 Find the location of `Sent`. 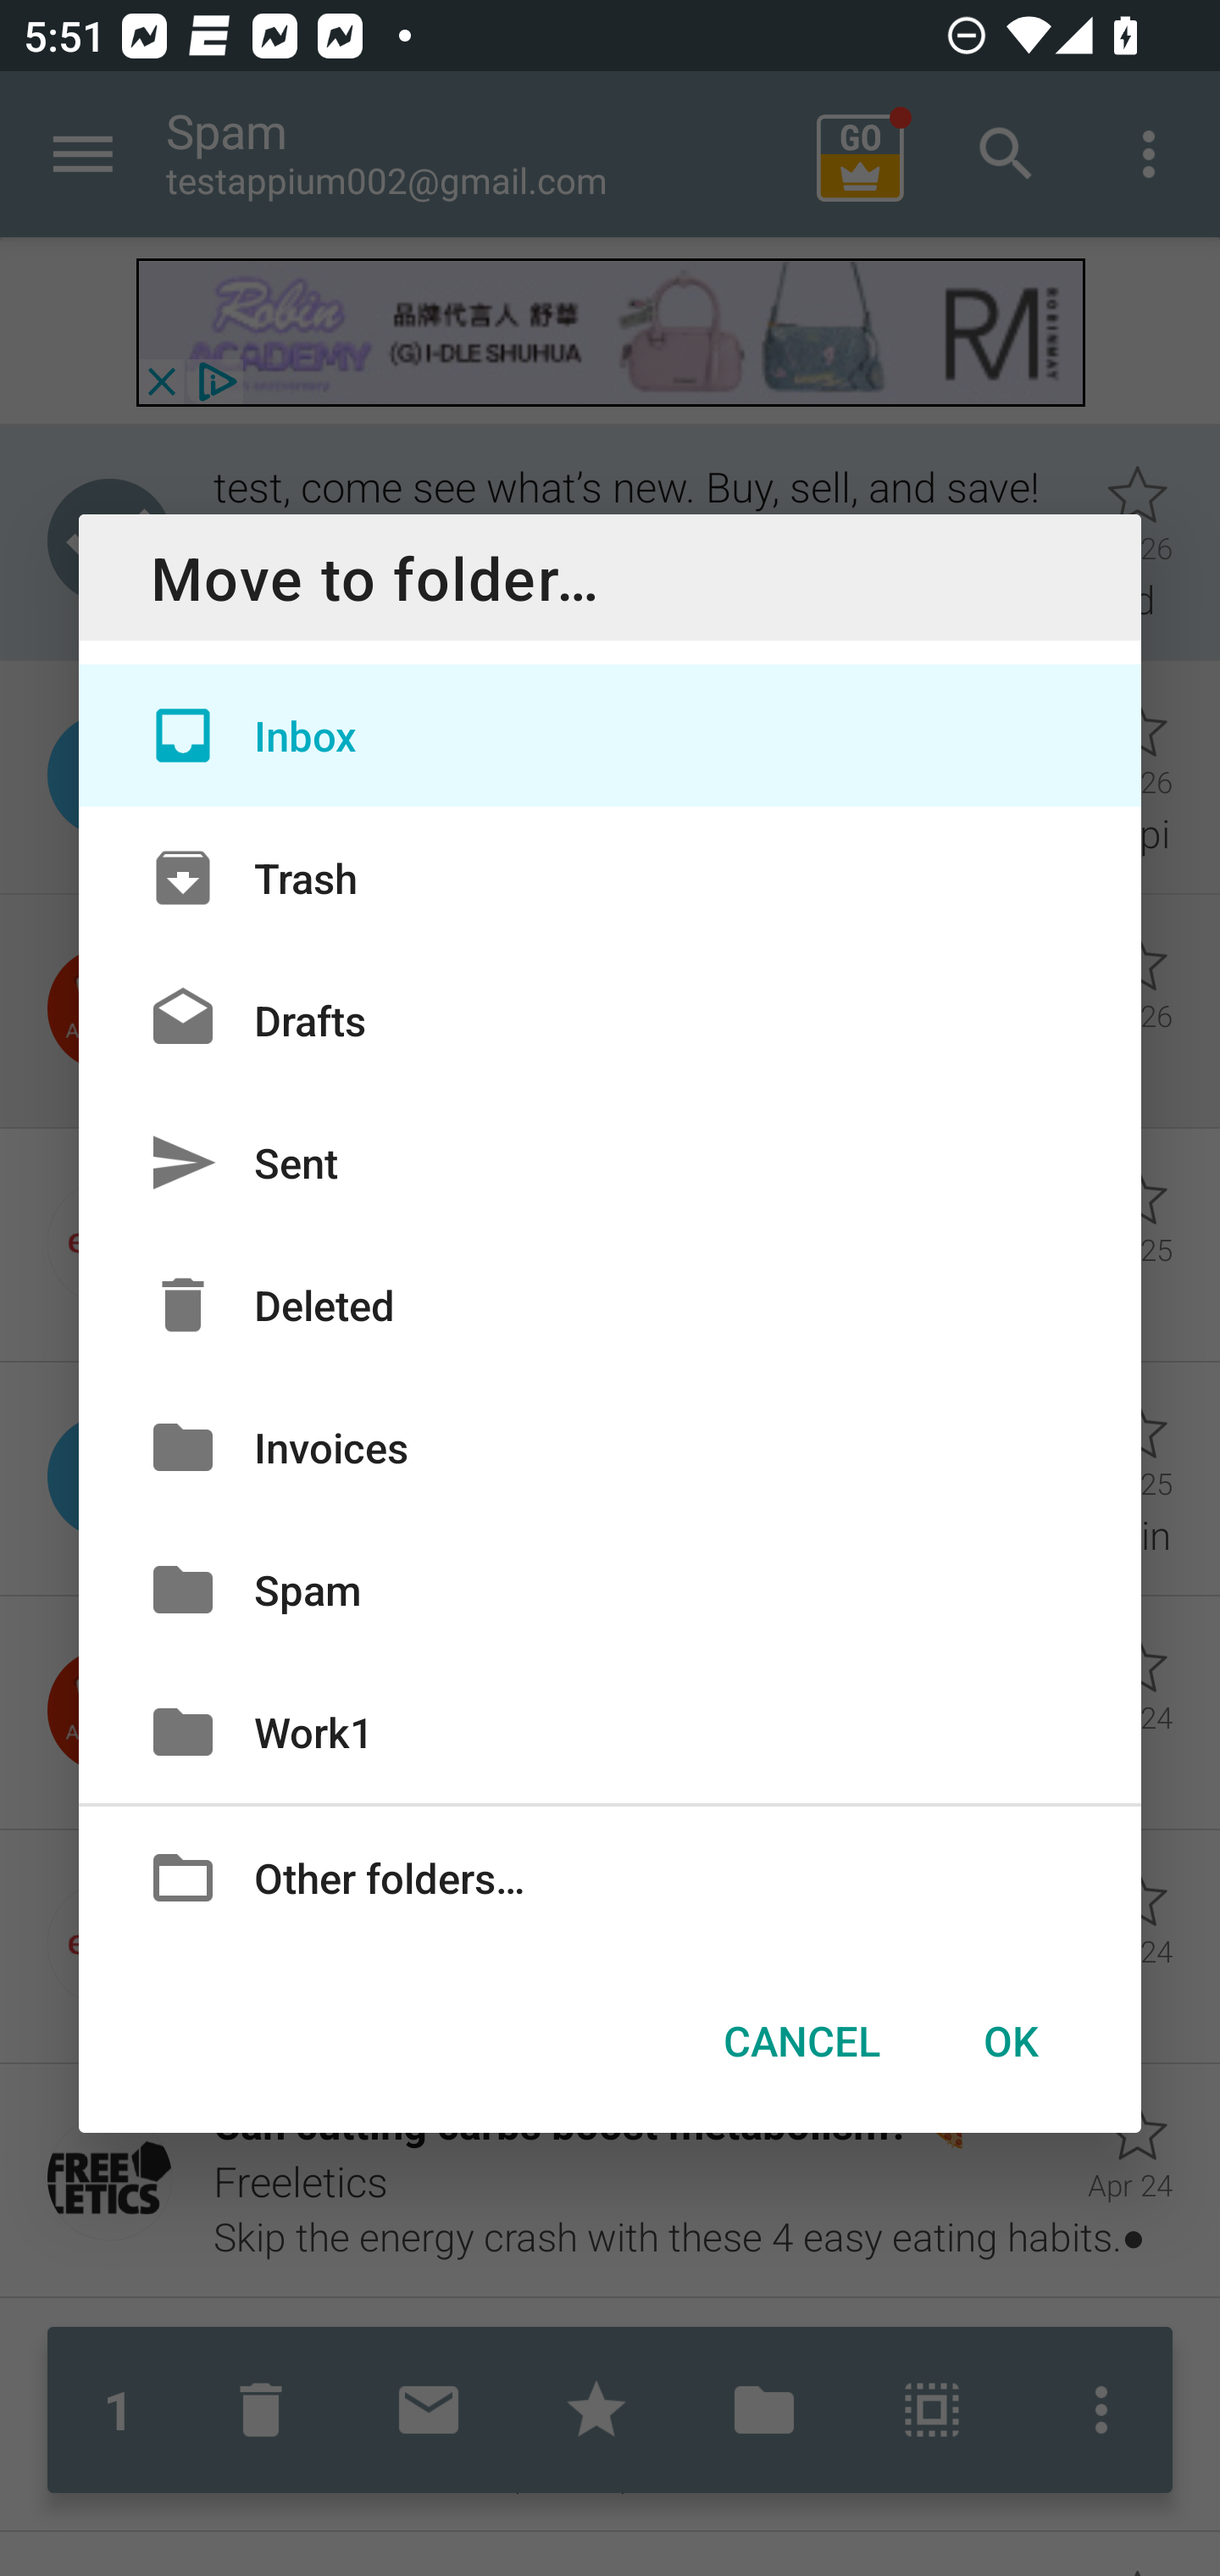

Sent is located at coordinates (610, 1163).